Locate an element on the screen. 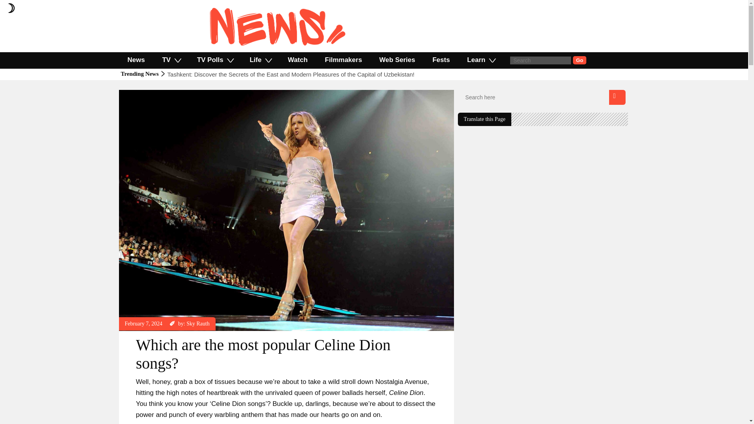  Life is located at coordinates (260, 60).